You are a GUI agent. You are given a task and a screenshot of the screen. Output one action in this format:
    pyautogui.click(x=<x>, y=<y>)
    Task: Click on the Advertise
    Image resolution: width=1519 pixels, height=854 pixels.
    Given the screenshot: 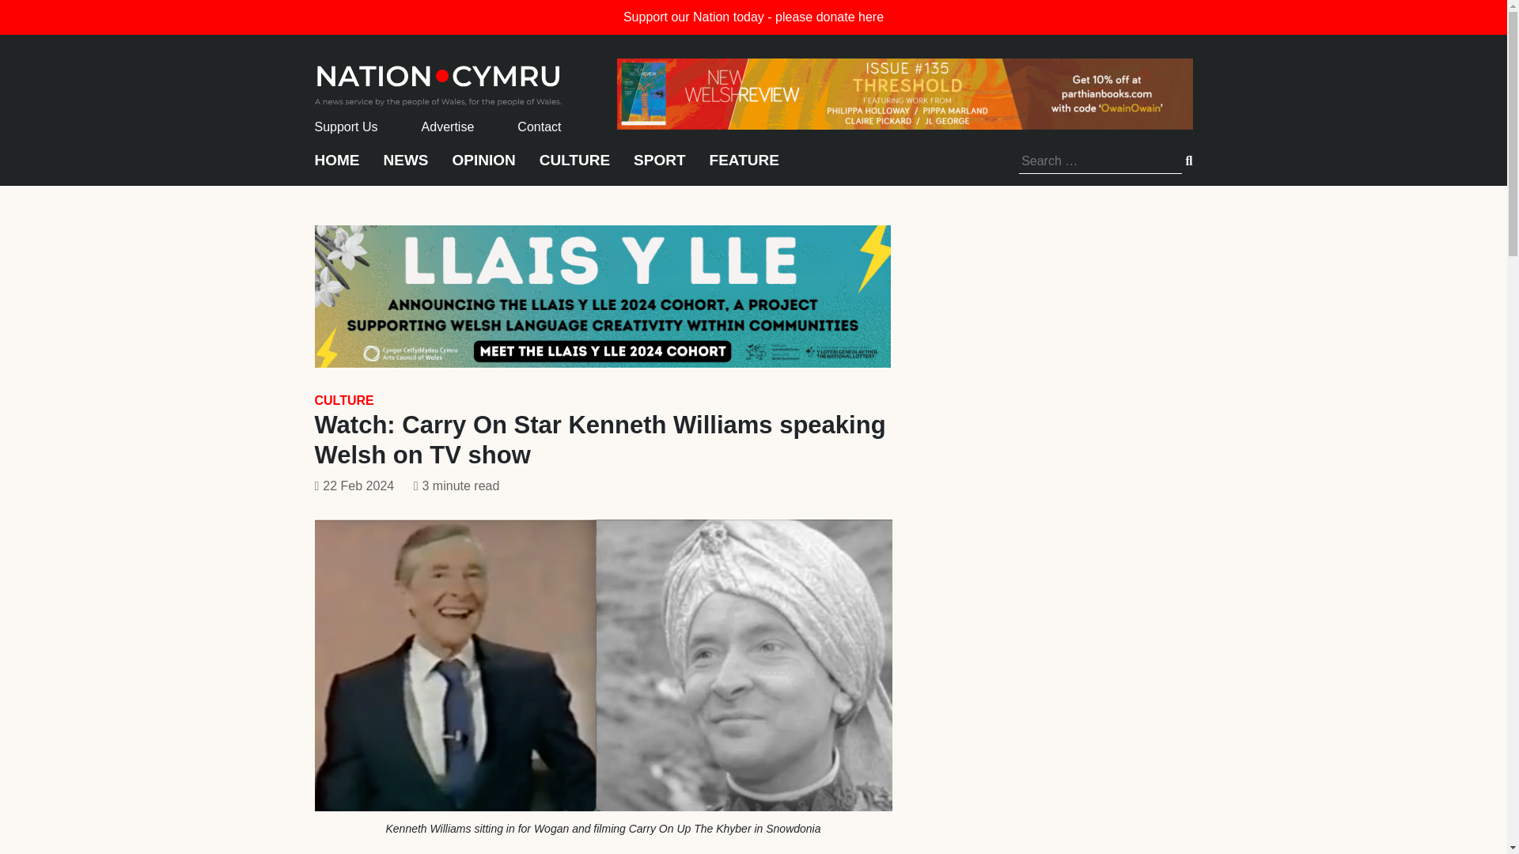 What is the action you would take?
    pyautogui.click(x=448, y=127)
    